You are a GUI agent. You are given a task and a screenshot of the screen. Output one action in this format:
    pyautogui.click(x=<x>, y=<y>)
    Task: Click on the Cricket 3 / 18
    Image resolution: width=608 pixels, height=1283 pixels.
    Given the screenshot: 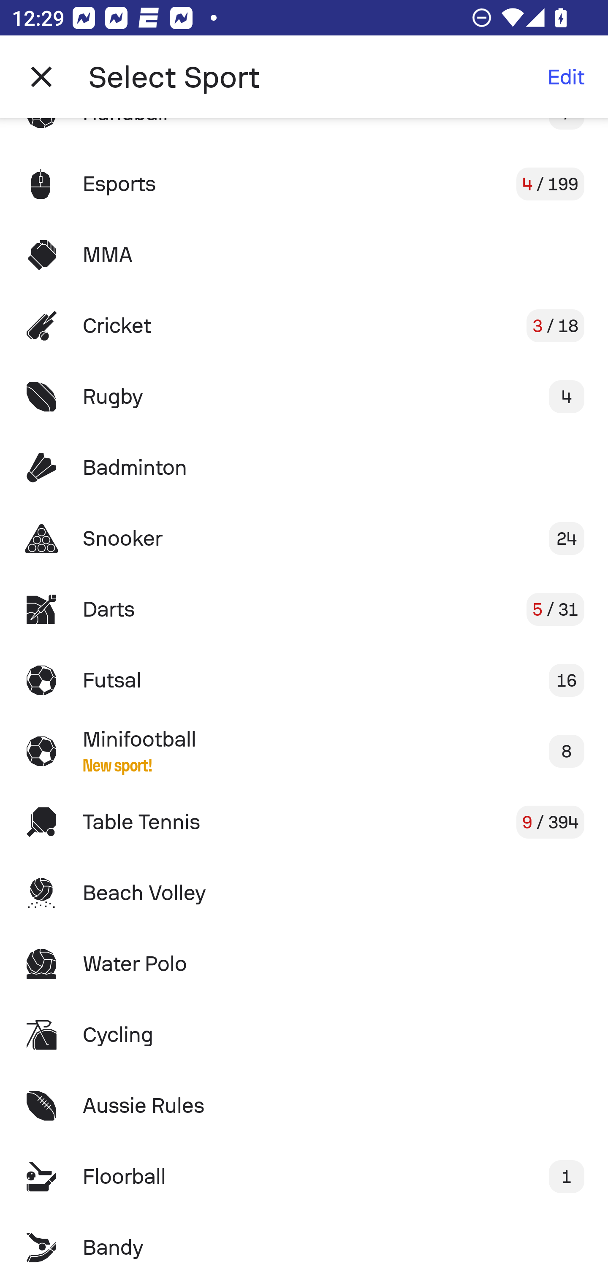 What is the action you would take?
    pyautogui.click(x=304, y=326)
    